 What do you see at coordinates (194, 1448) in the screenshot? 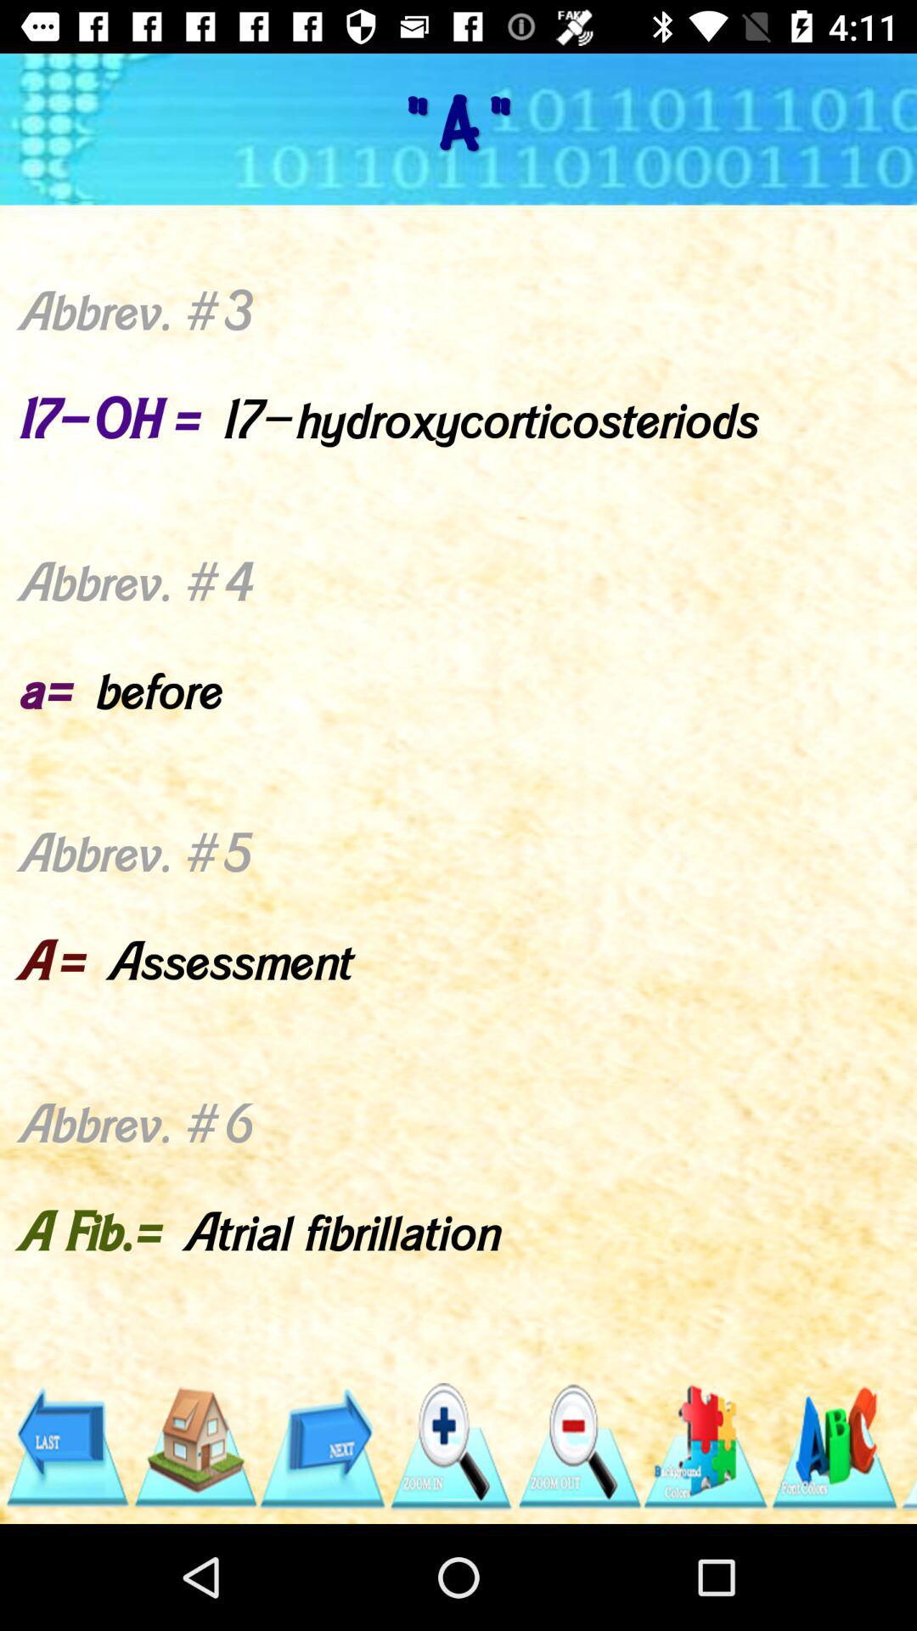
I see `click home` at bounding box center [194, 1448].